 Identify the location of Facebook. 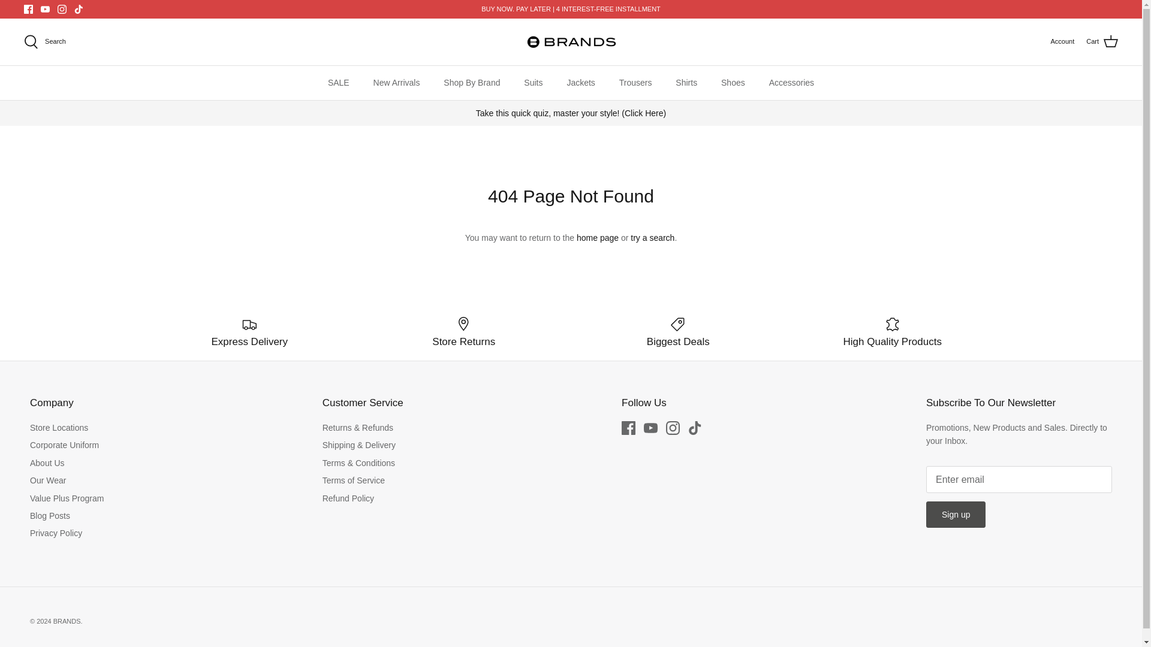
(29, 8).